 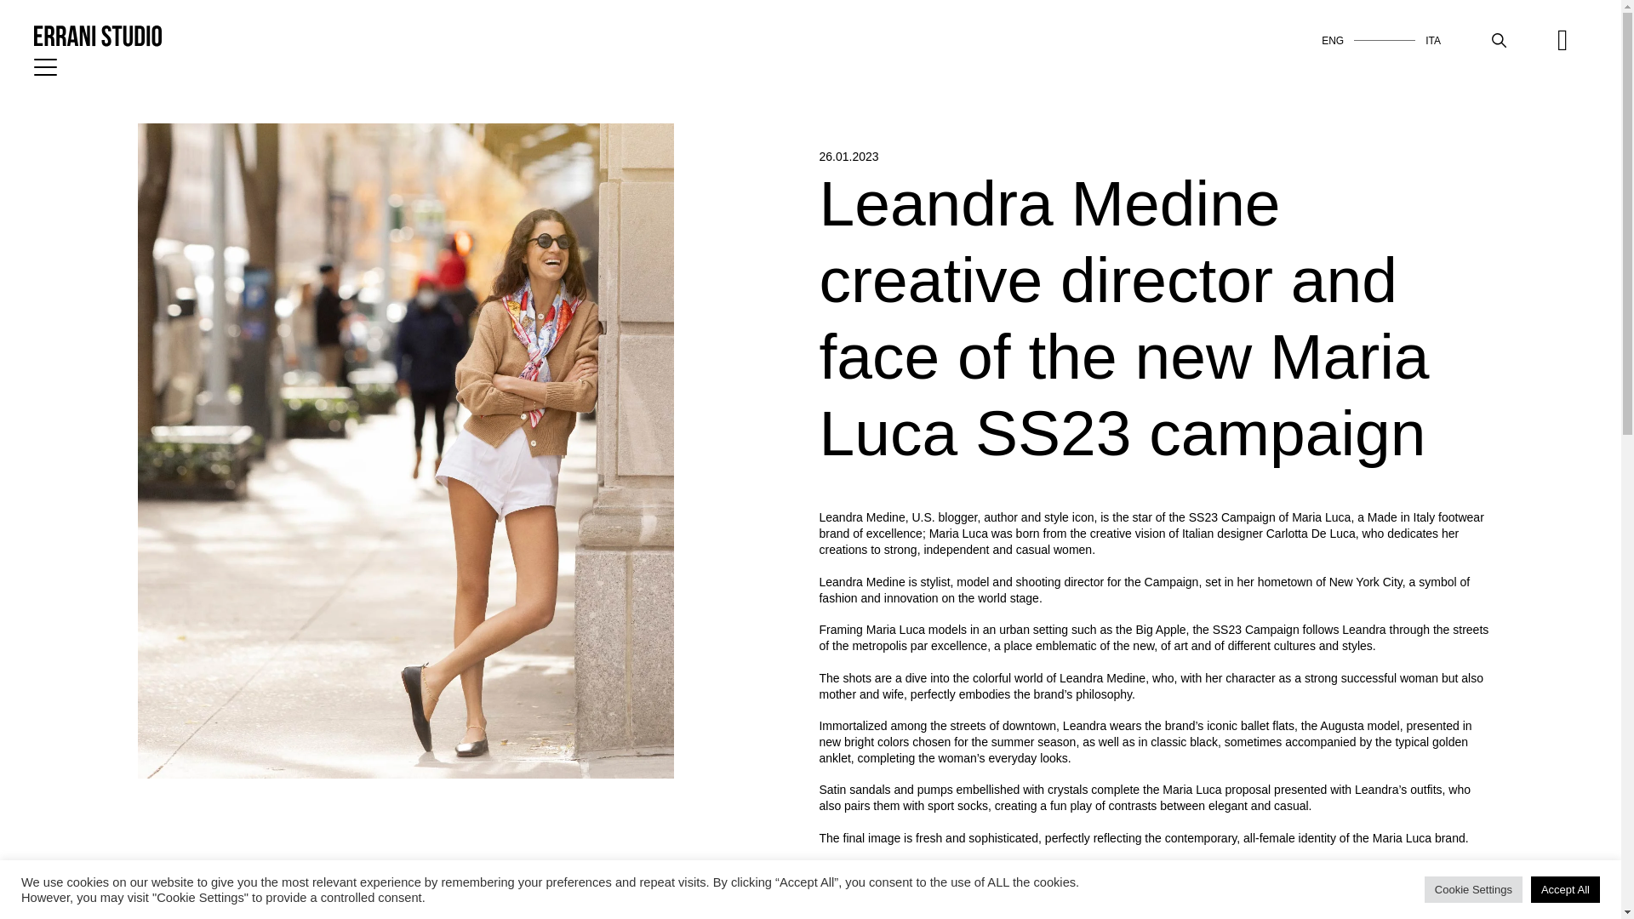 I want to click on Cookie Settings, so click(x=1474, y=889).